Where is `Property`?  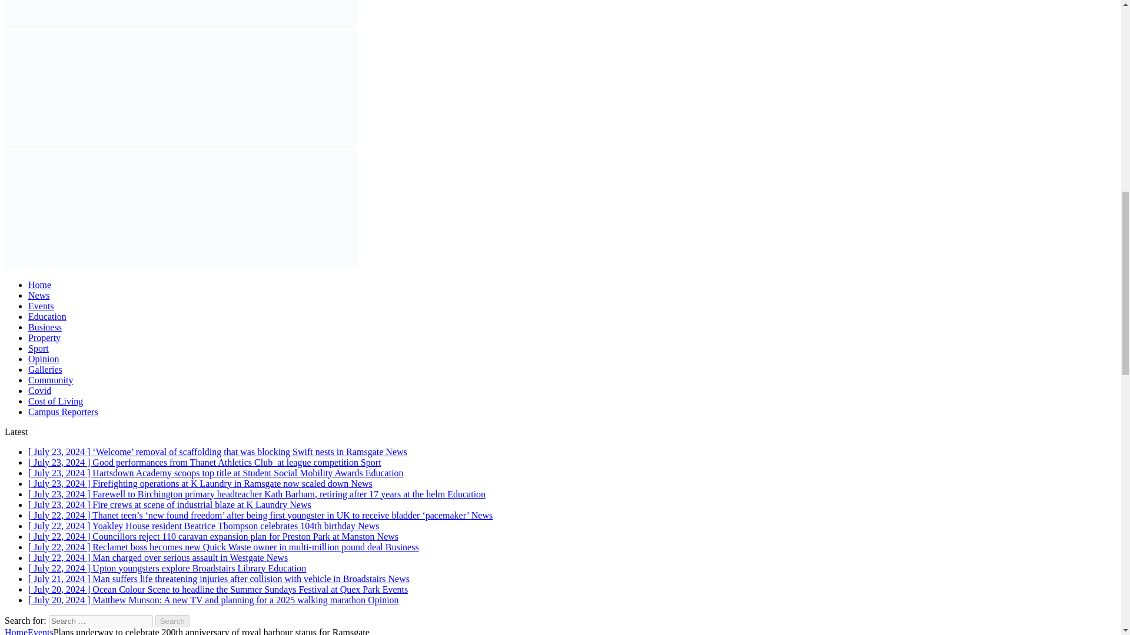
Property is located at coordinates (45, 337).